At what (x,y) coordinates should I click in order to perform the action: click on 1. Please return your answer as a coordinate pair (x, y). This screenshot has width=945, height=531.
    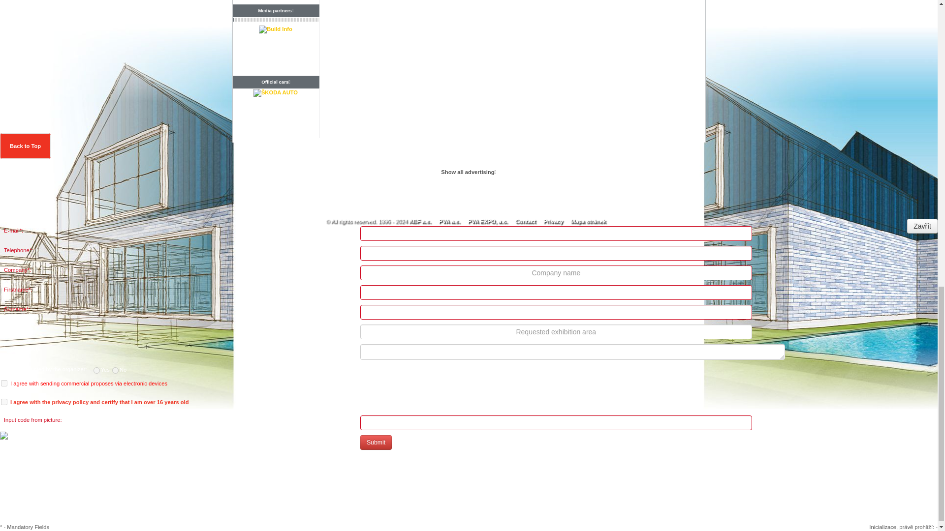
    Looking at the image, I should click on (4, 402).